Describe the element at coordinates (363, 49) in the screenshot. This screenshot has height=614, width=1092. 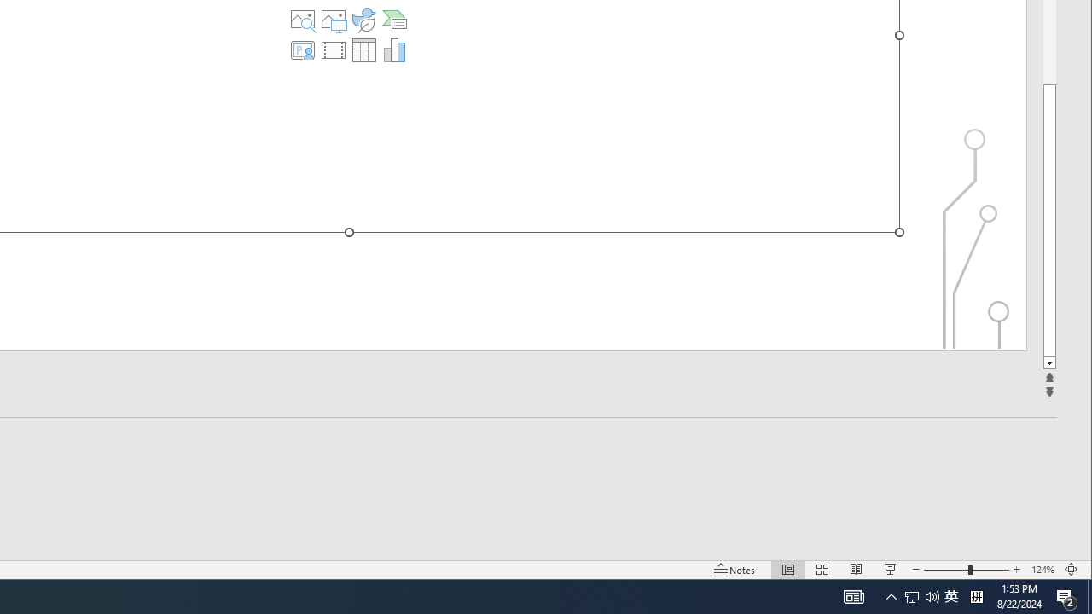
I see `Insert Table` at that location.